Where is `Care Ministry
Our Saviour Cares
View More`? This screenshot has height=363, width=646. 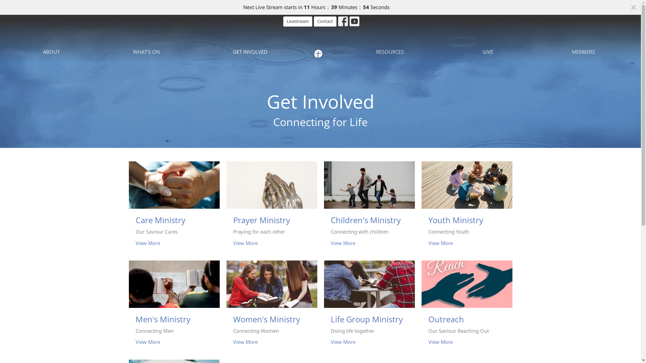
Care Ministry
Our Saviour Cares
View More is located at coordinates (174, 208).